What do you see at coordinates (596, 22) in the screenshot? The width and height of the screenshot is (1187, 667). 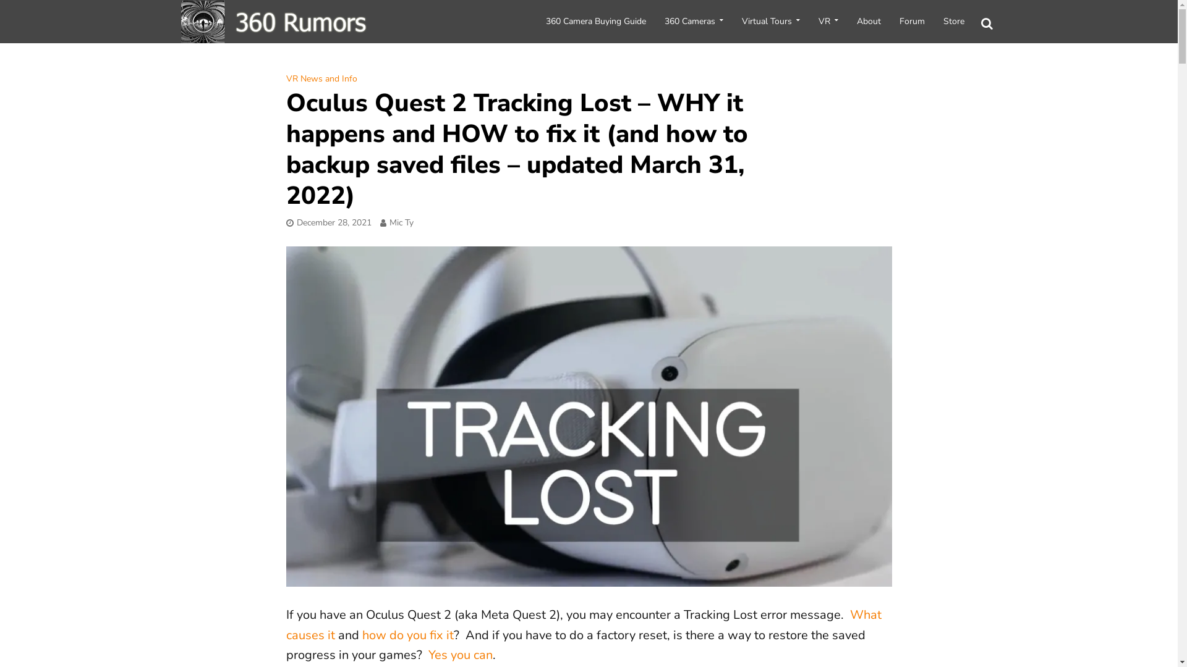 I see `360 Camera Buying Guide` at bounding box center [596, 22].